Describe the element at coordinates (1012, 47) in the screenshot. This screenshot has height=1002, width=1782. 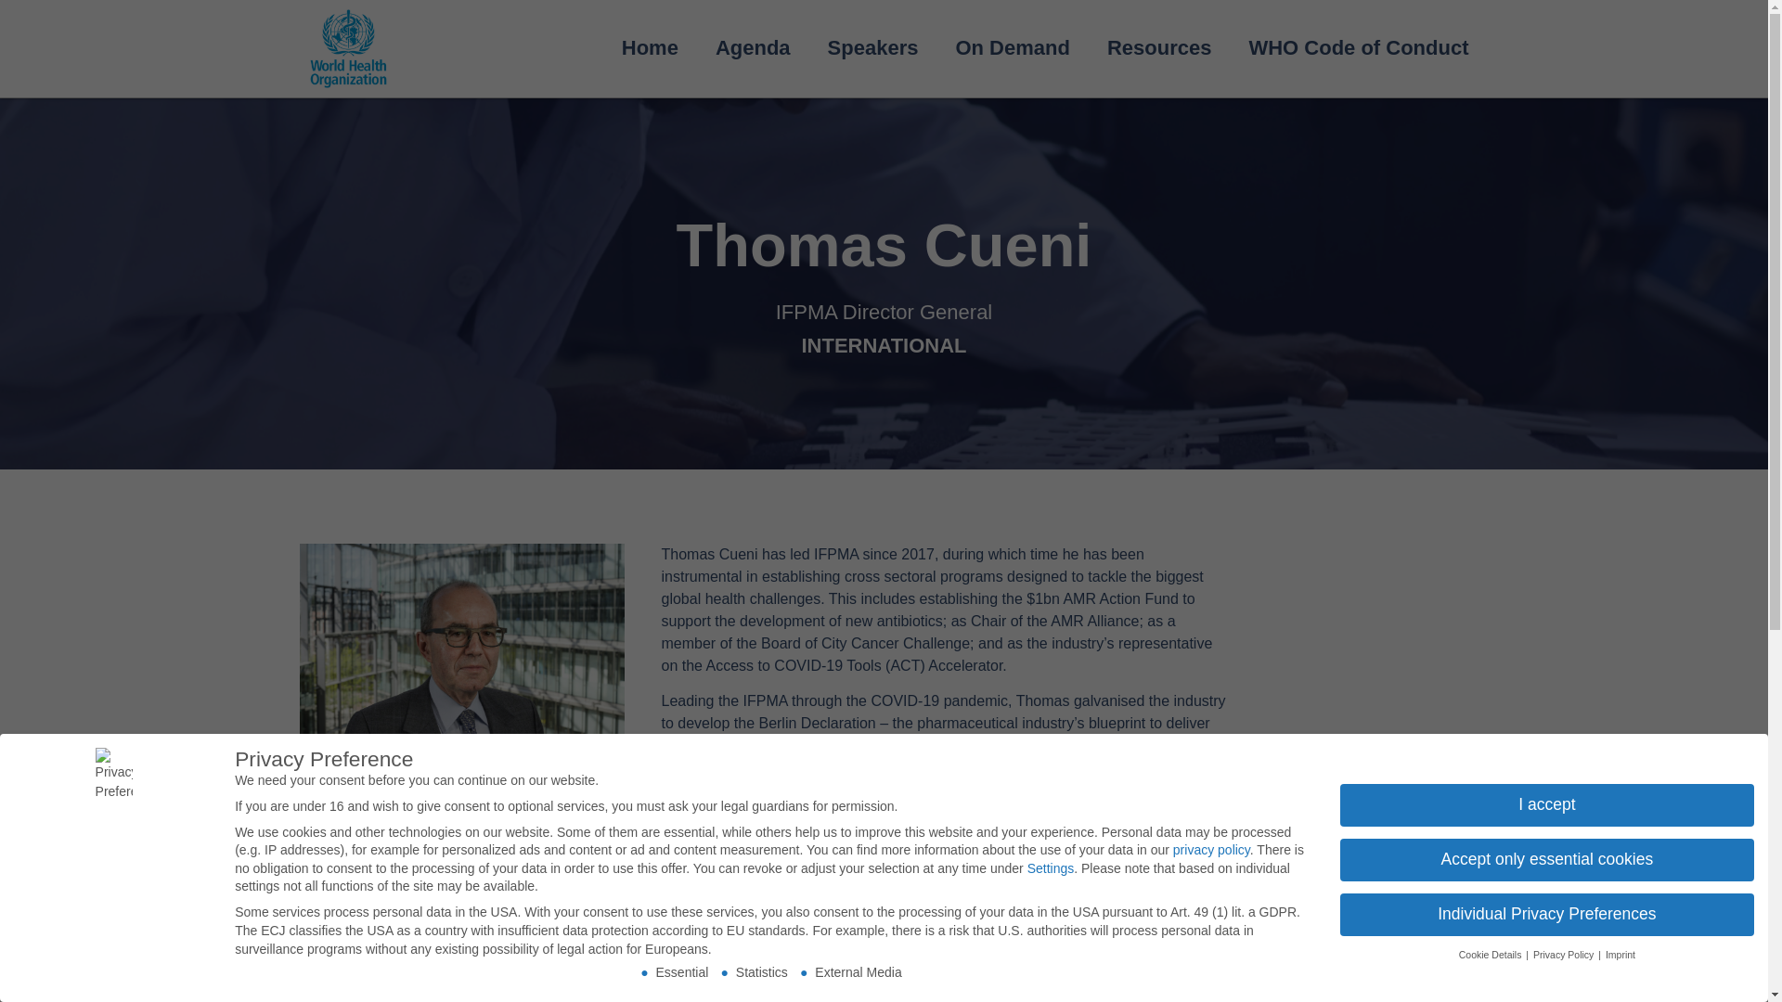
I see `On Demand` at that location.